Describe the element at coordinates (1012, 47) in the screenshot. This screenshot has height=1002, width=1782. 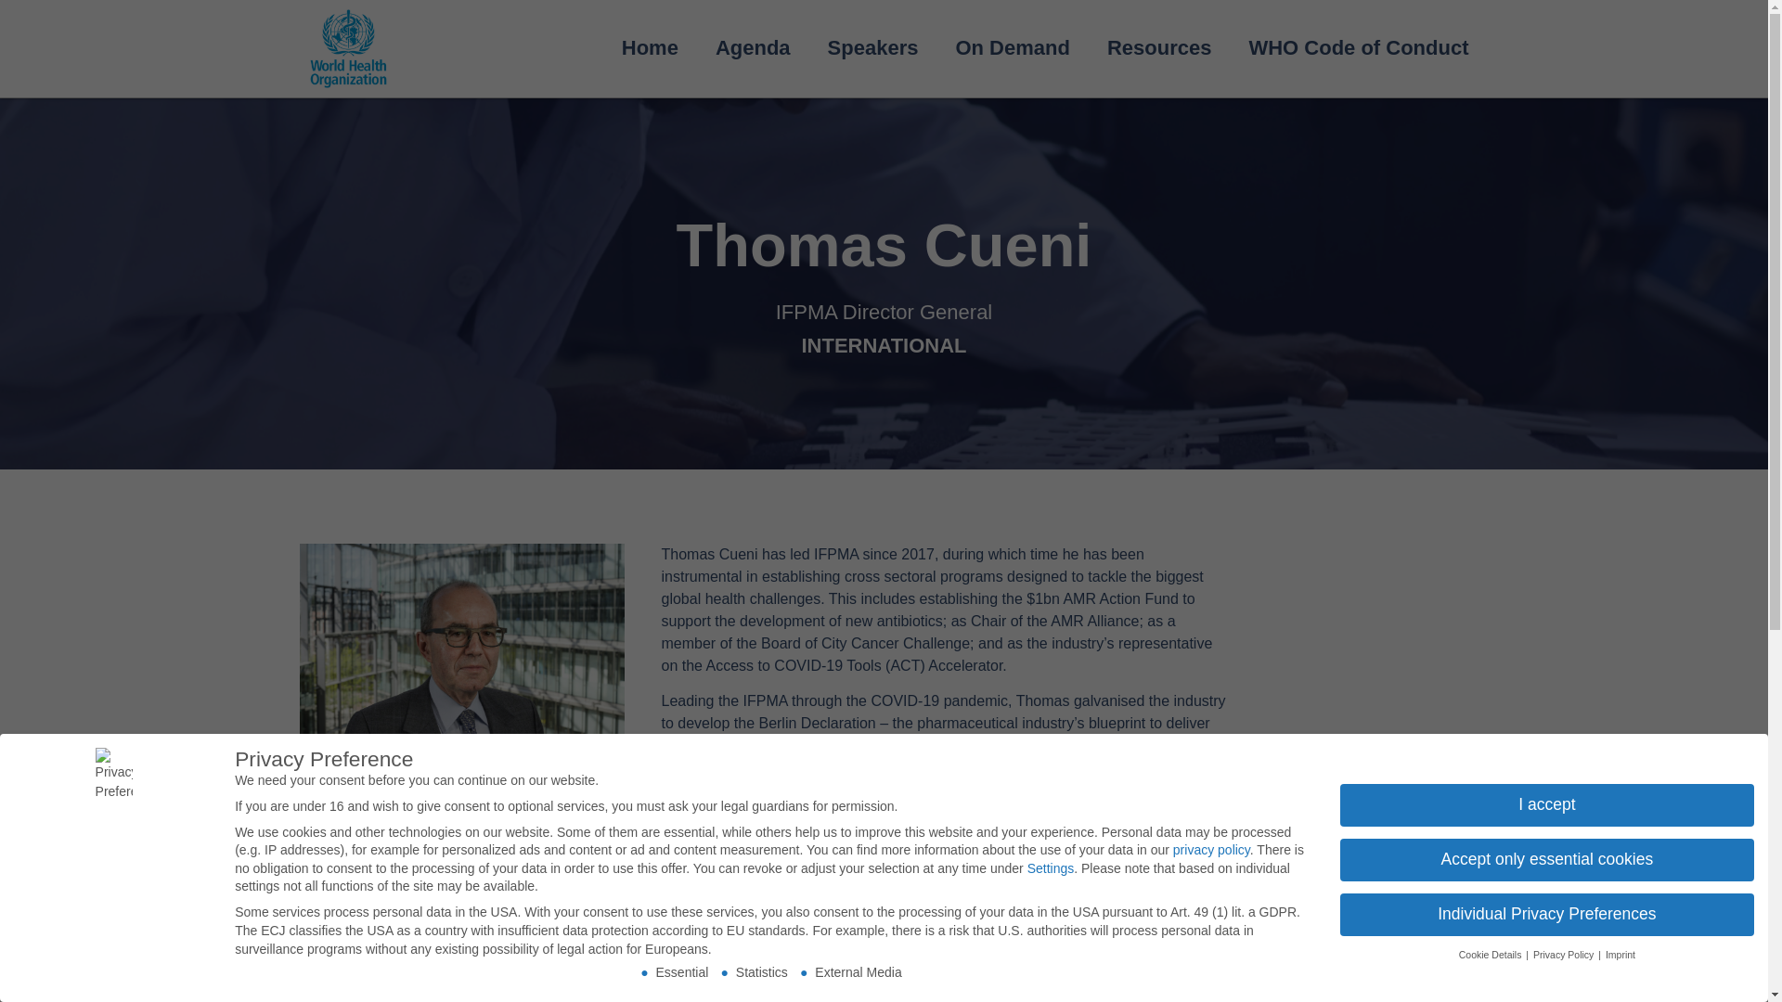
I see `On Demand` at that location.